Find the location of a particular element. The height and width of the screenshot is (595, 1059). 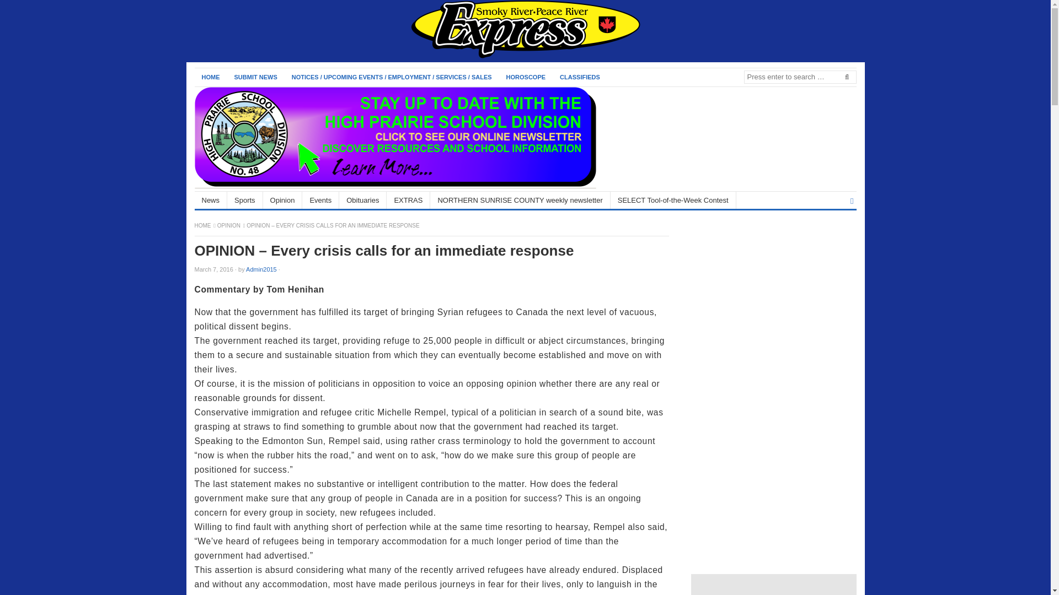

HOME is located at coordinates (203, 225).